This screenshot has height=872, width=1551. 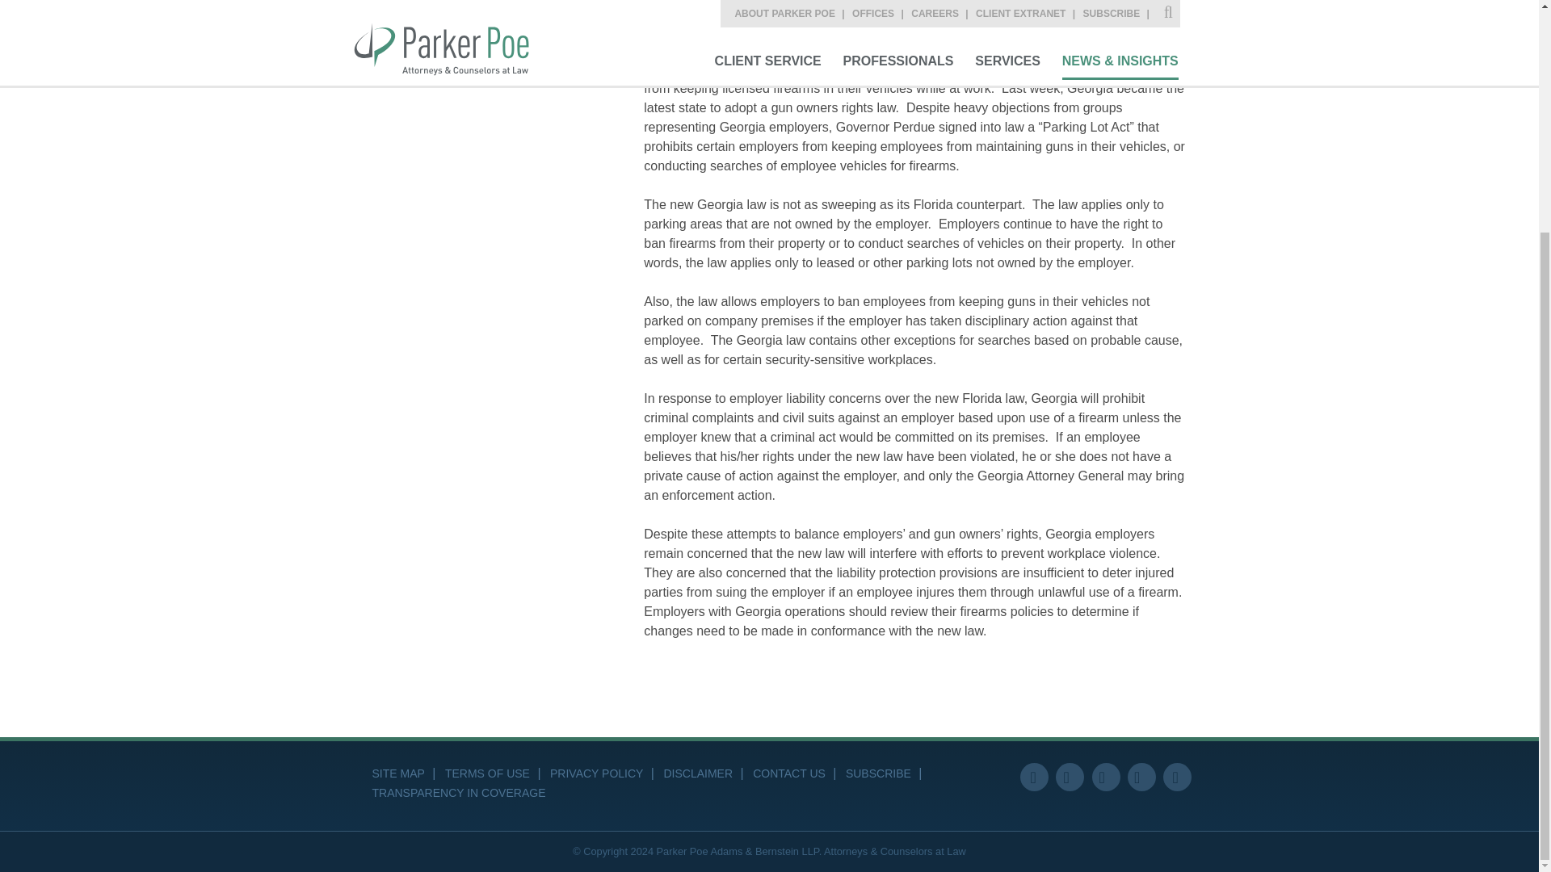 What do you see at coordinates (788, 773) in the screenshot?
I see `CONTACT US` at bounding box center [788, 773].